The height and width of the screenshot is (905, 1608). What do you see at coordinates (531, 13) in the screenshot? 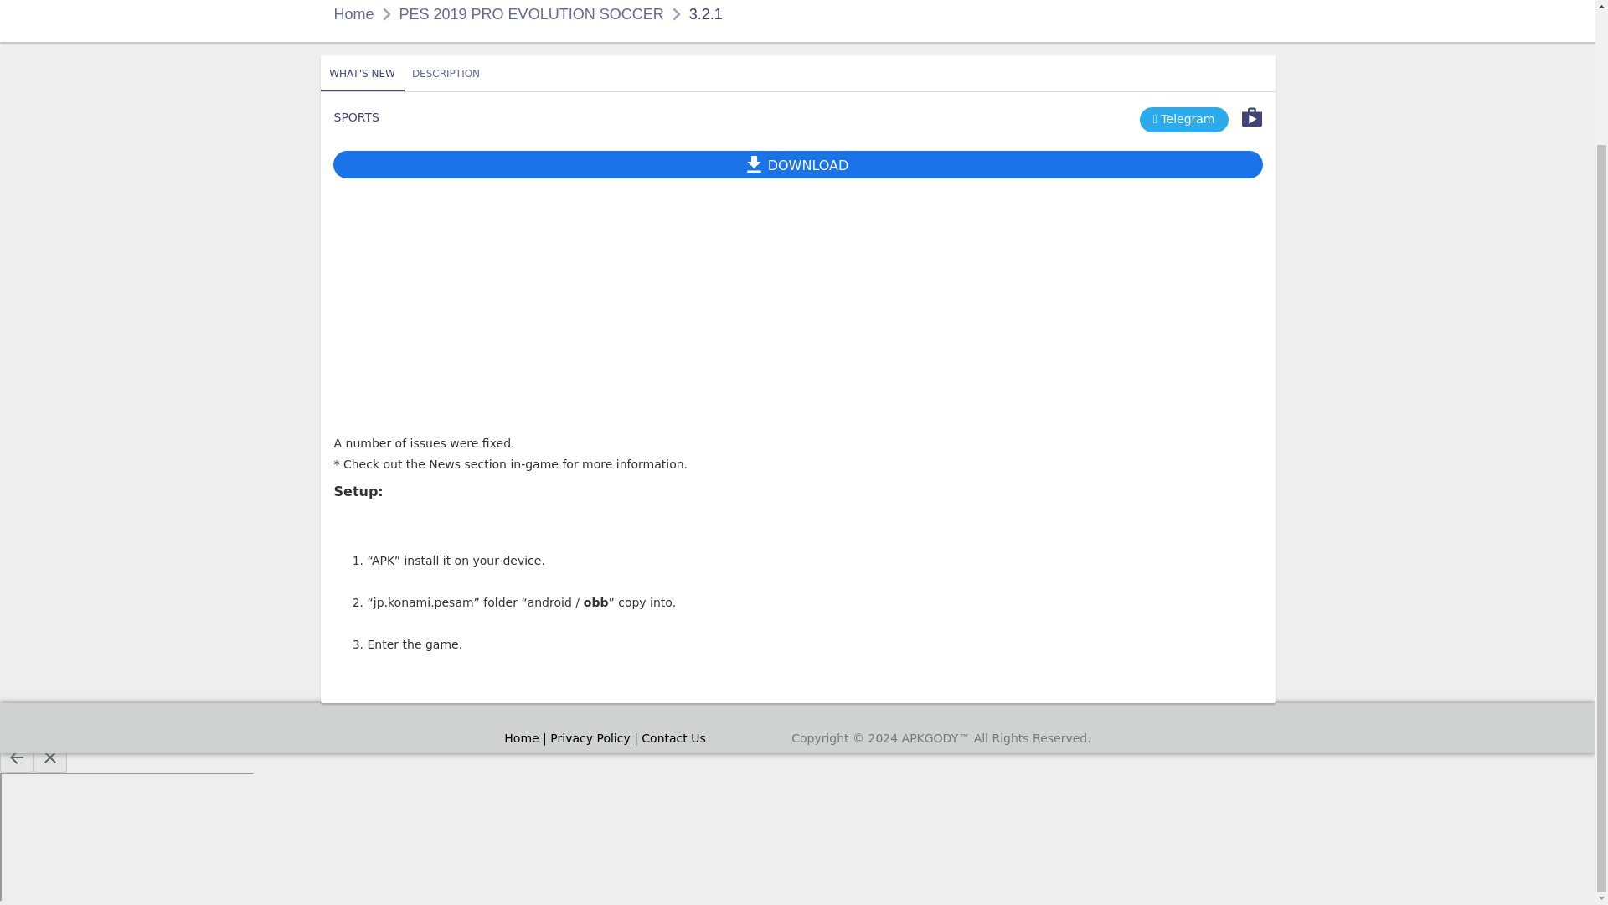
I see `Contact Us` at bounding box center [531, 13].